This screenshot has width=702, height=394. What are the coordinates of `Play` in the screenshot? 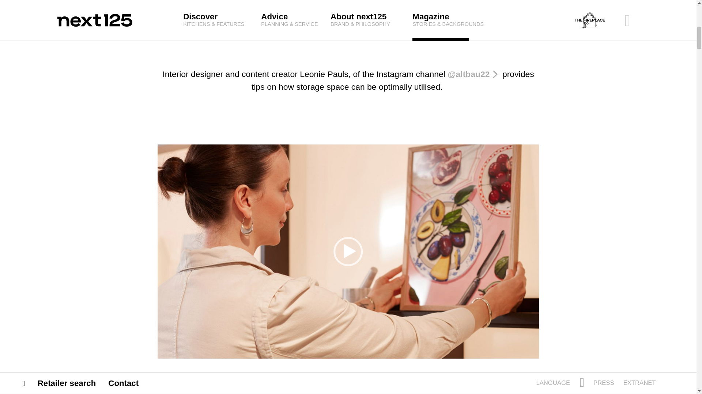 It's located at (348, 251).